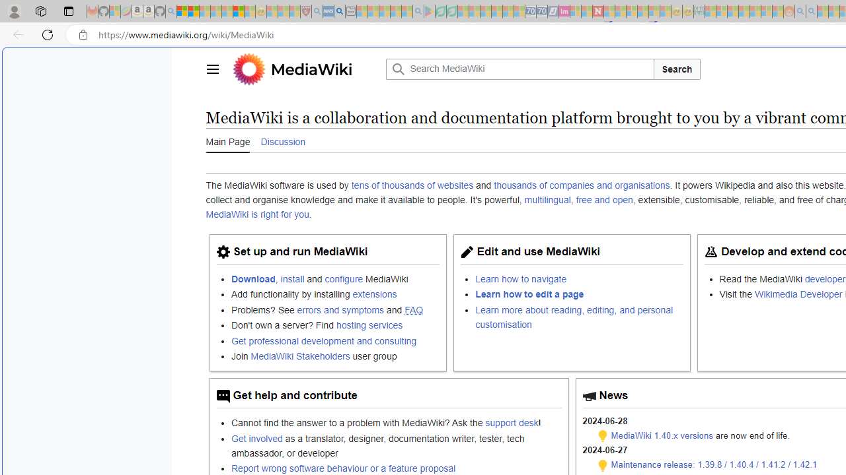 This screenshot has width=846, height=475. I want to click on Download, so click(253, 278).